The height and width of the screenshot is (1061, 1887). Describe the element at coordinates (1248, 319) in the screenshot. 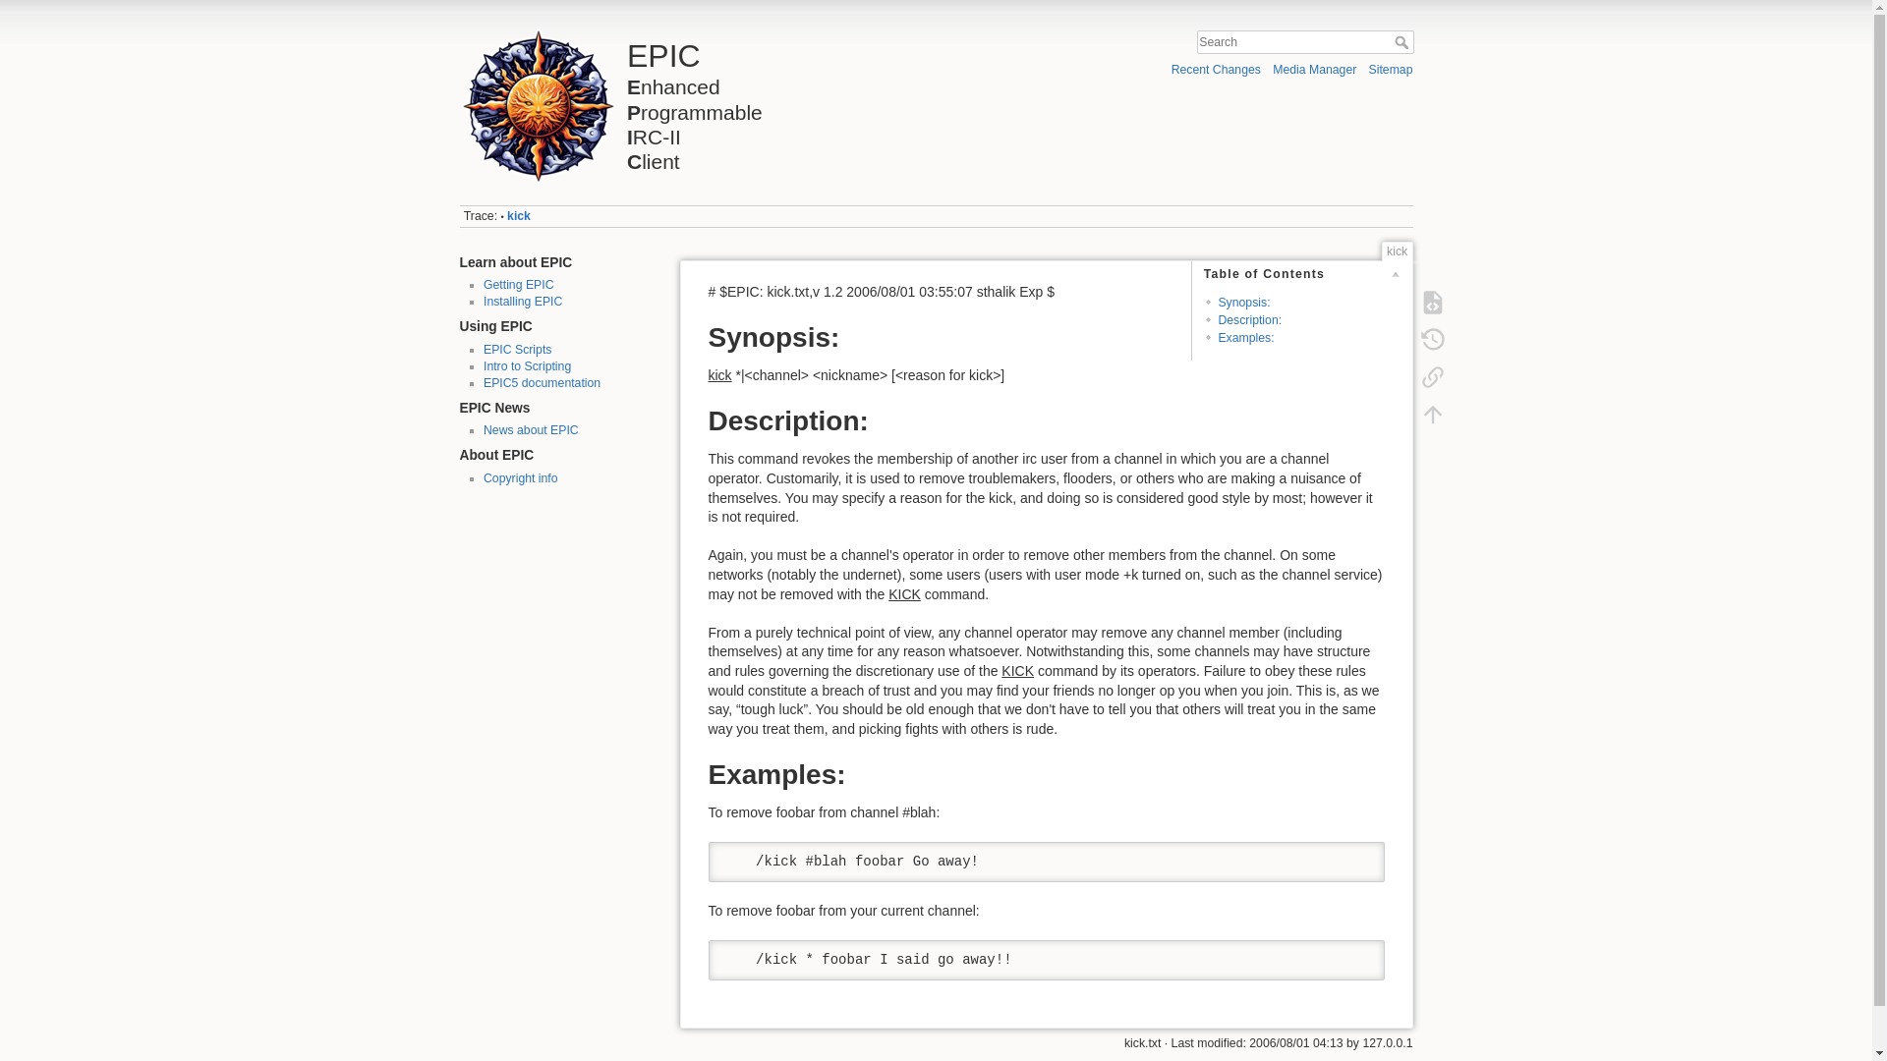

I see `Synopsis:` at that location.